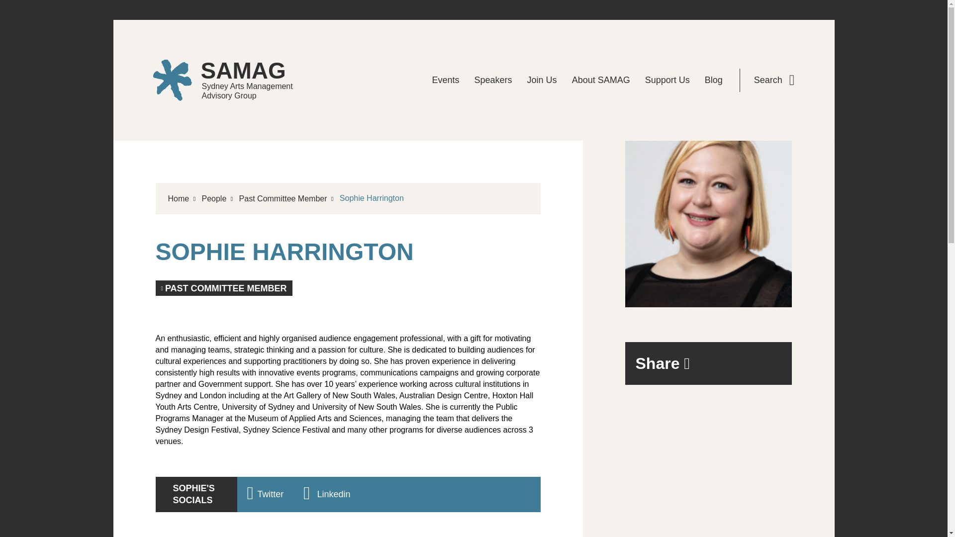  Describe the element at coordinates (668, 81) in the screenshot. I see `Speakers` at that location.